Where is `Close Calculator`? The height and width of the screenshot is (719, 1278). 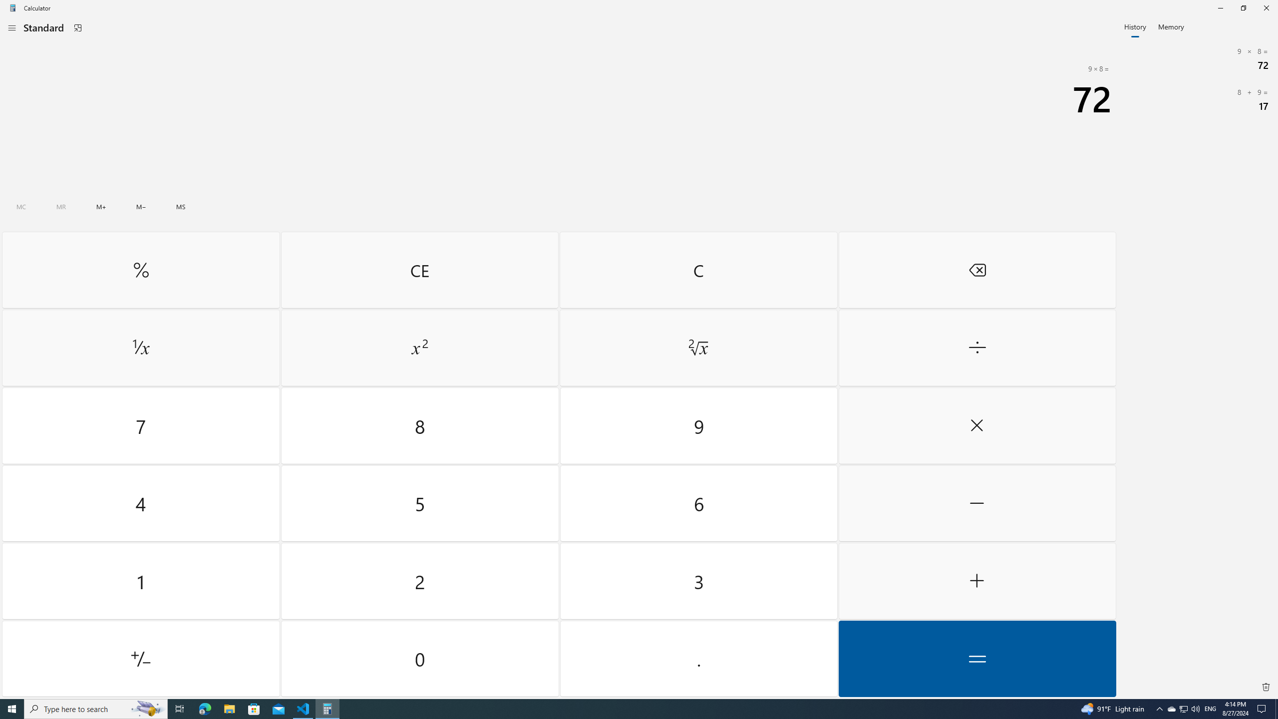
Close Calculator is located at coordinates (1220, 8).